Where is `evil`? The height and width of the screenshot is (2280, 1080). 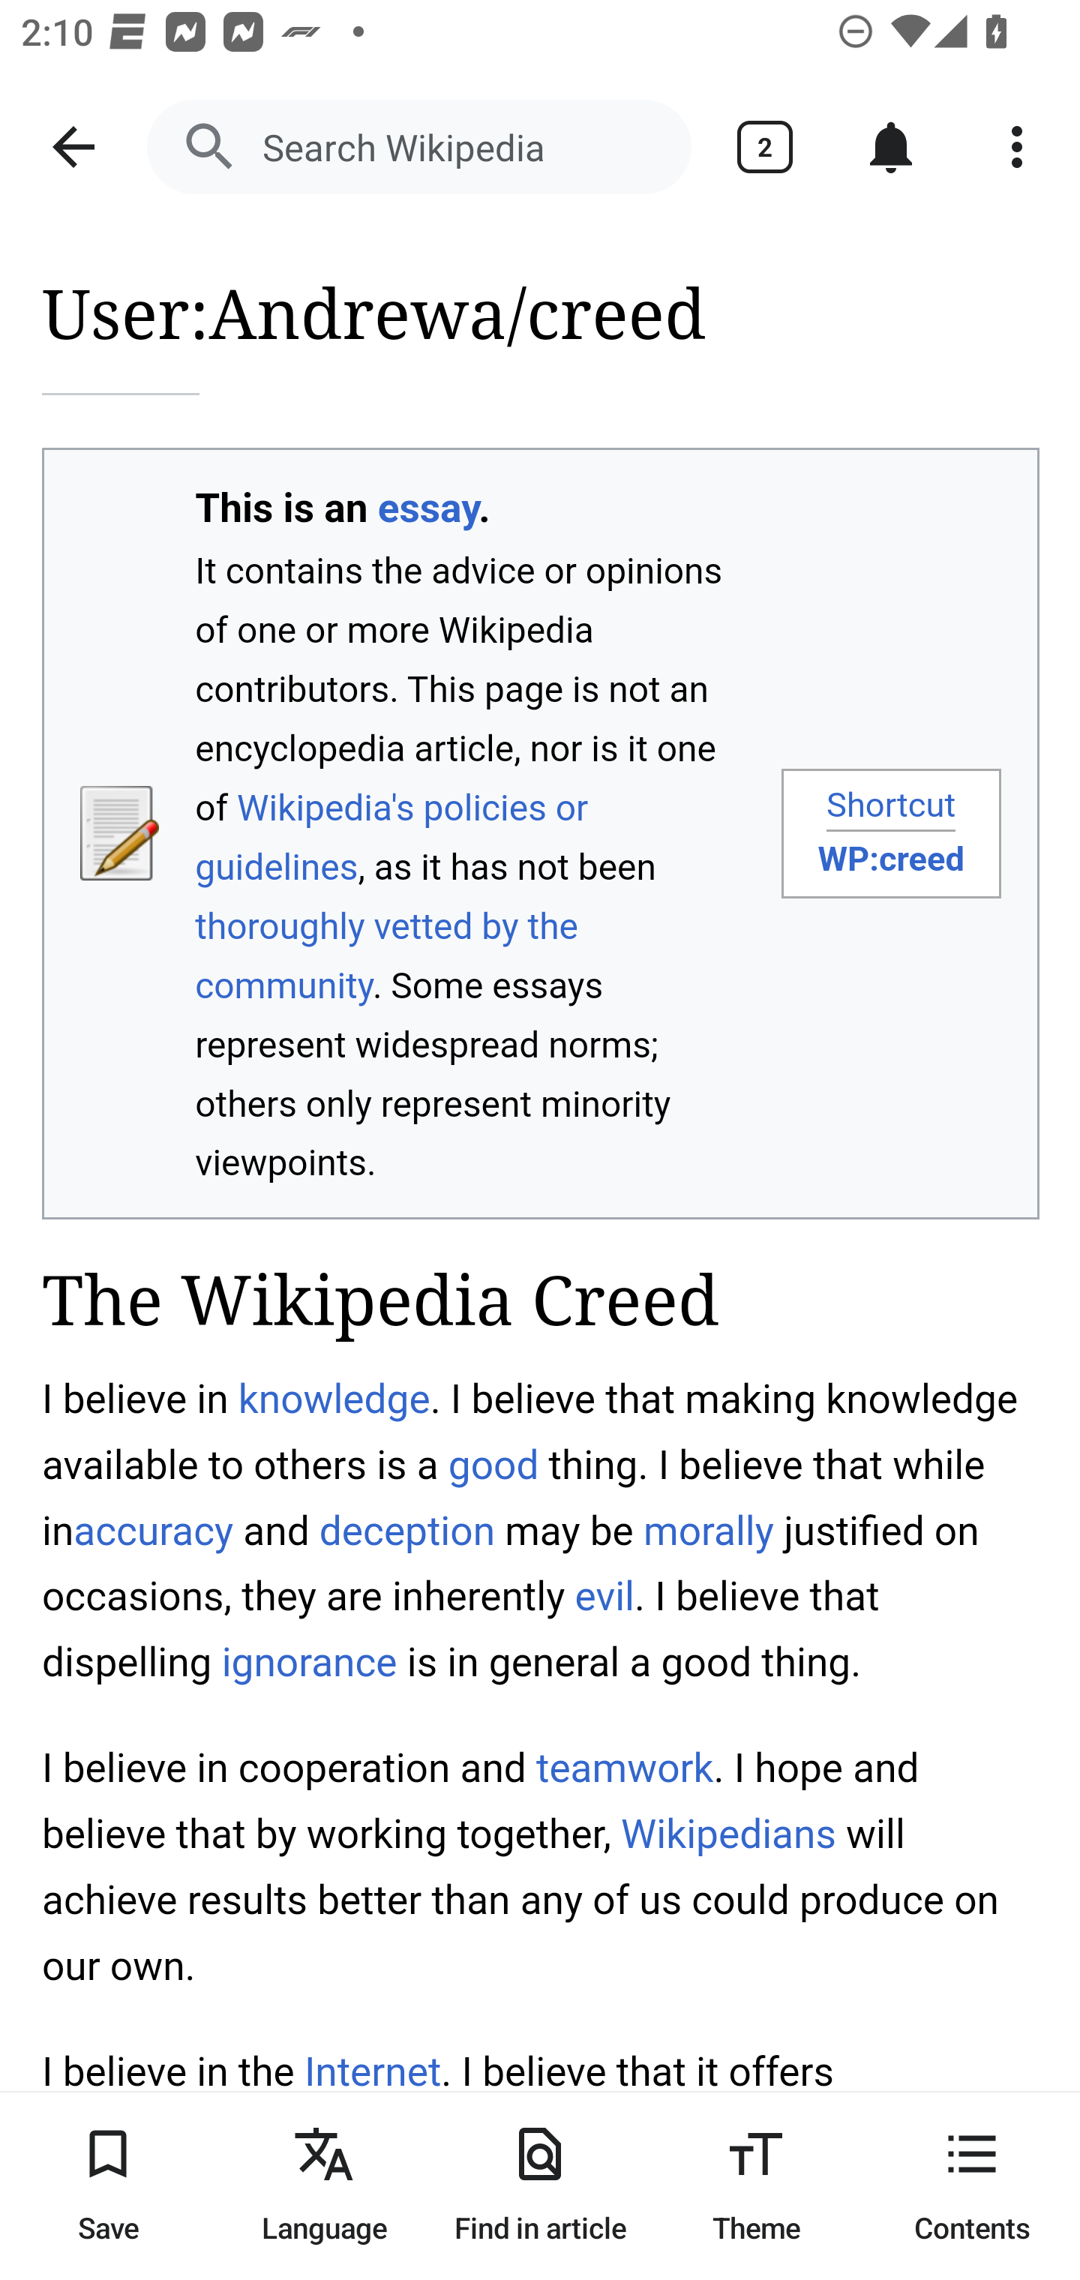 evil is located at coordinates (604, 1597).